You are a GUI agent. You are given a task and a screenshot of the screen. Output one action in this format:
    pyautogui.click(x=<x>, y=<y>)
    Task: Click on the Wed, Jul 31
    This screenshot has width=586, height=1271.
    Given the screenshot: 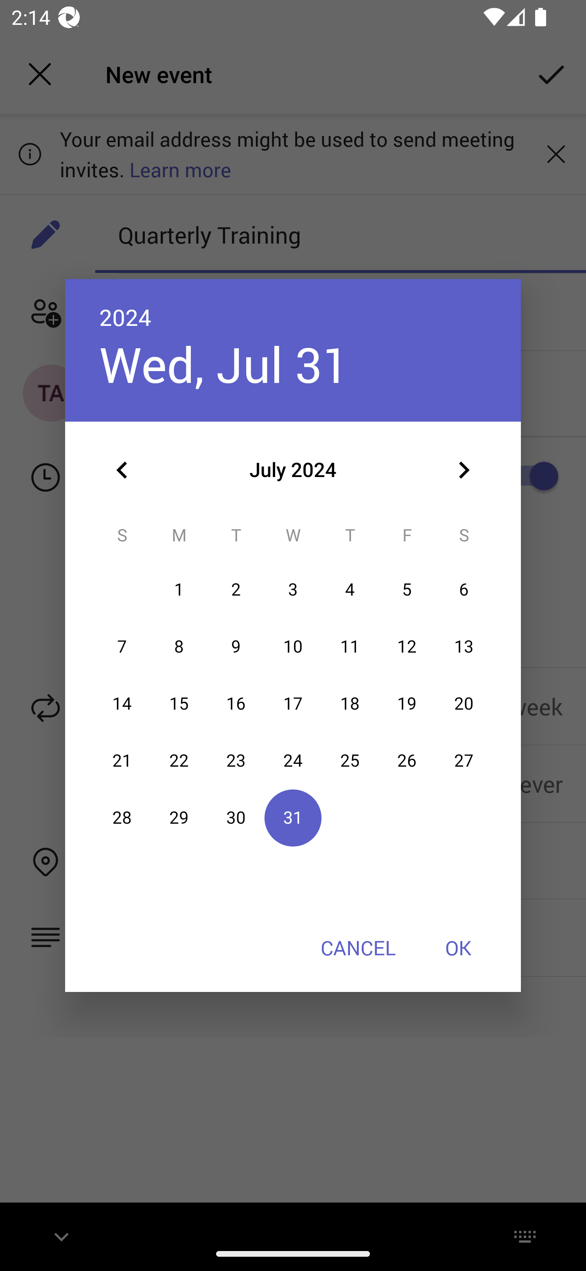 What is the action you would take?
    pyautogui.click(x=224, y=364)
    